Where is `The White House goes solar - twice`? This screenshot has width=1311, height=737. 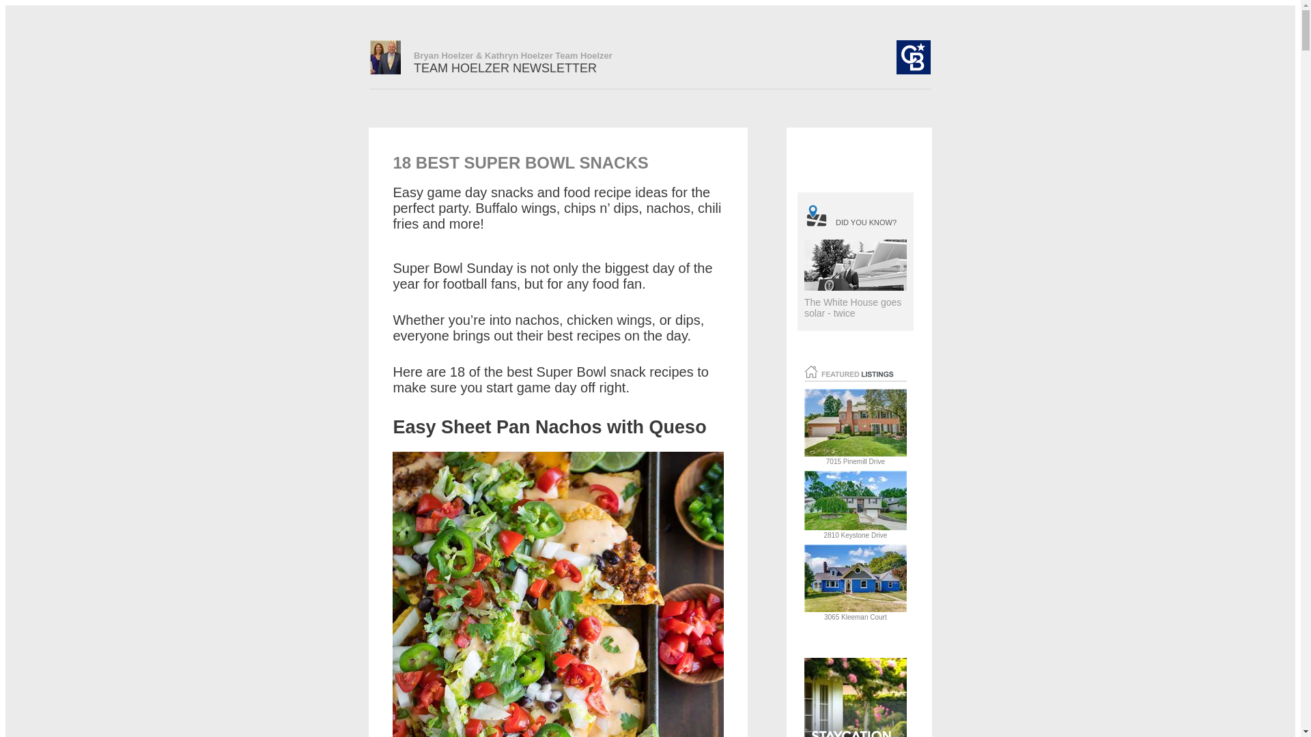 The White House goes solar - twice is located at coordinates (853, 307).